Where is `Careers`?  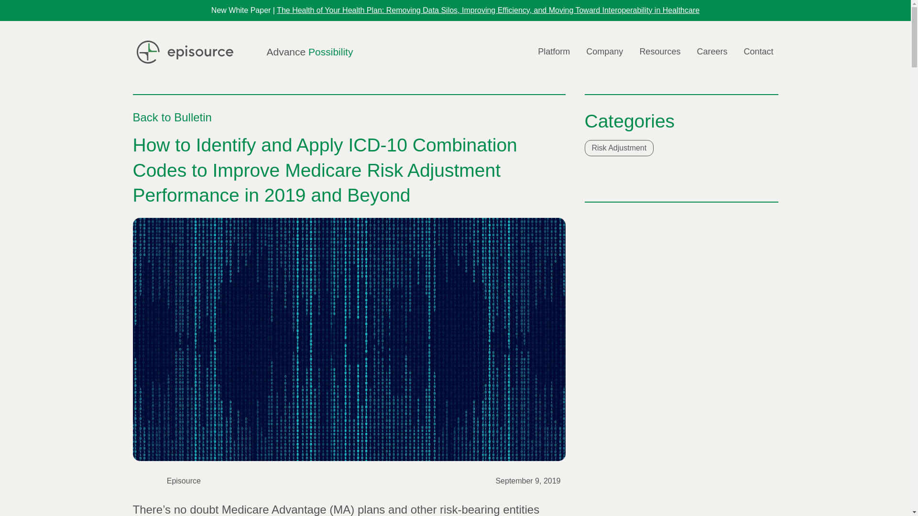
Careers is located at coordinates (711, 52).